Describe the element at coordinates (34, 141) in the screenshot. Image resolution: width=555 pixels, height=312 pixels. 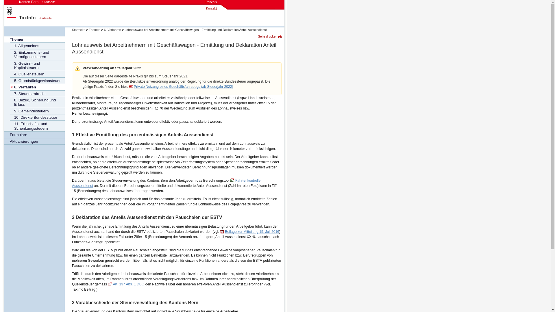
I see `Aktualisierungen` at that location.